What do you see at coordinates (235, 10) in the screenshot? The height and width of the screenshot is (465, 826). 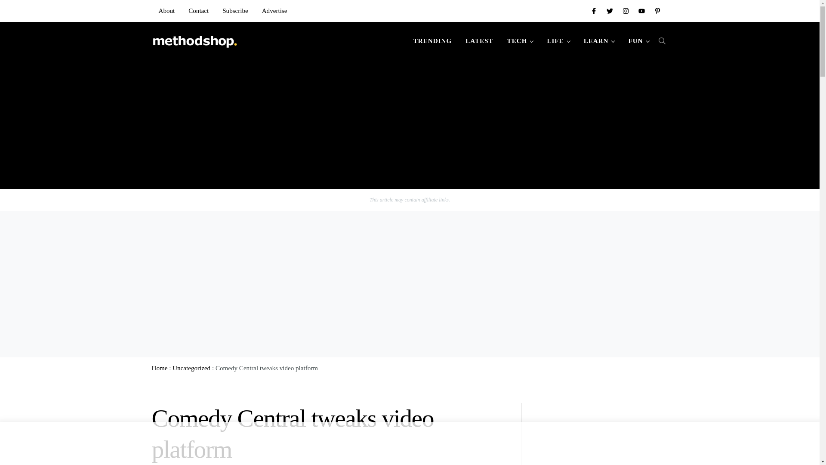 I see `Subscribe` at bounding box center [235, 10].